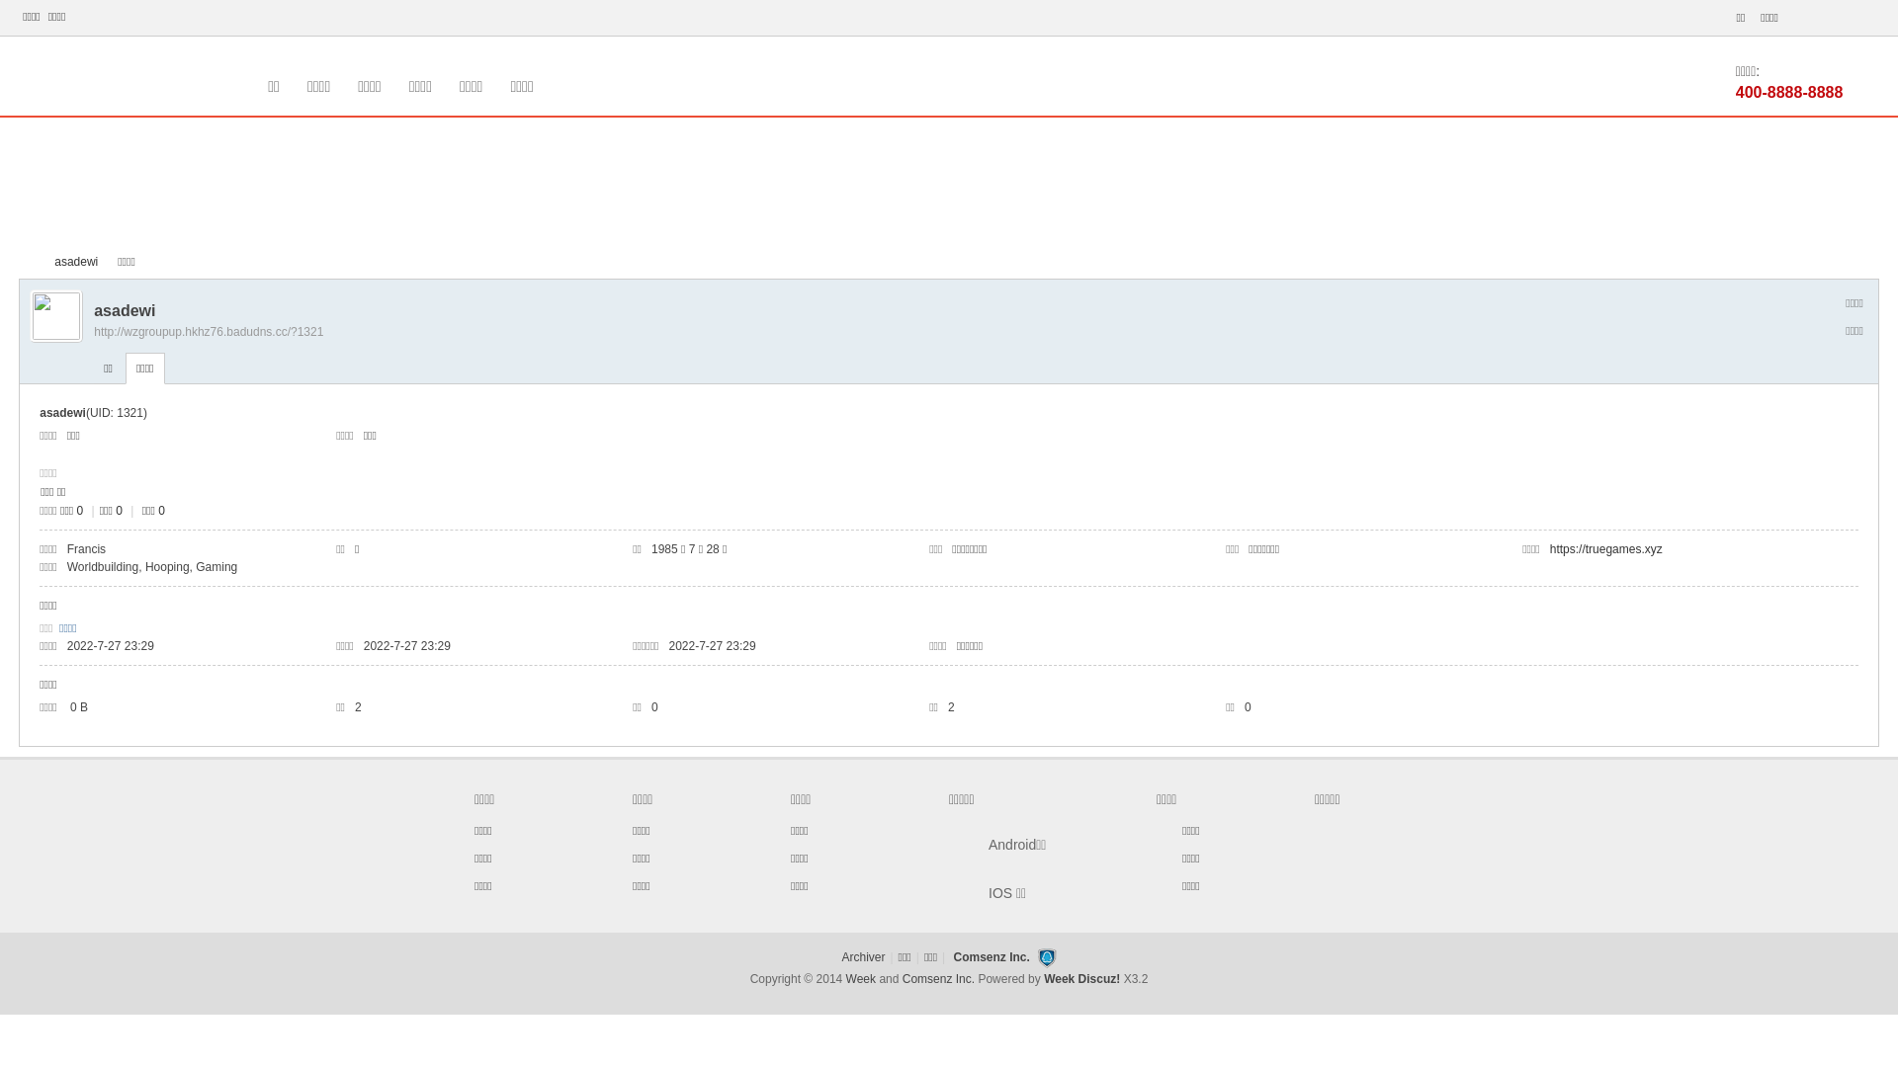  Describe the element at coordinates (1061, 979) in the screenshot. I see `Week` at that location.